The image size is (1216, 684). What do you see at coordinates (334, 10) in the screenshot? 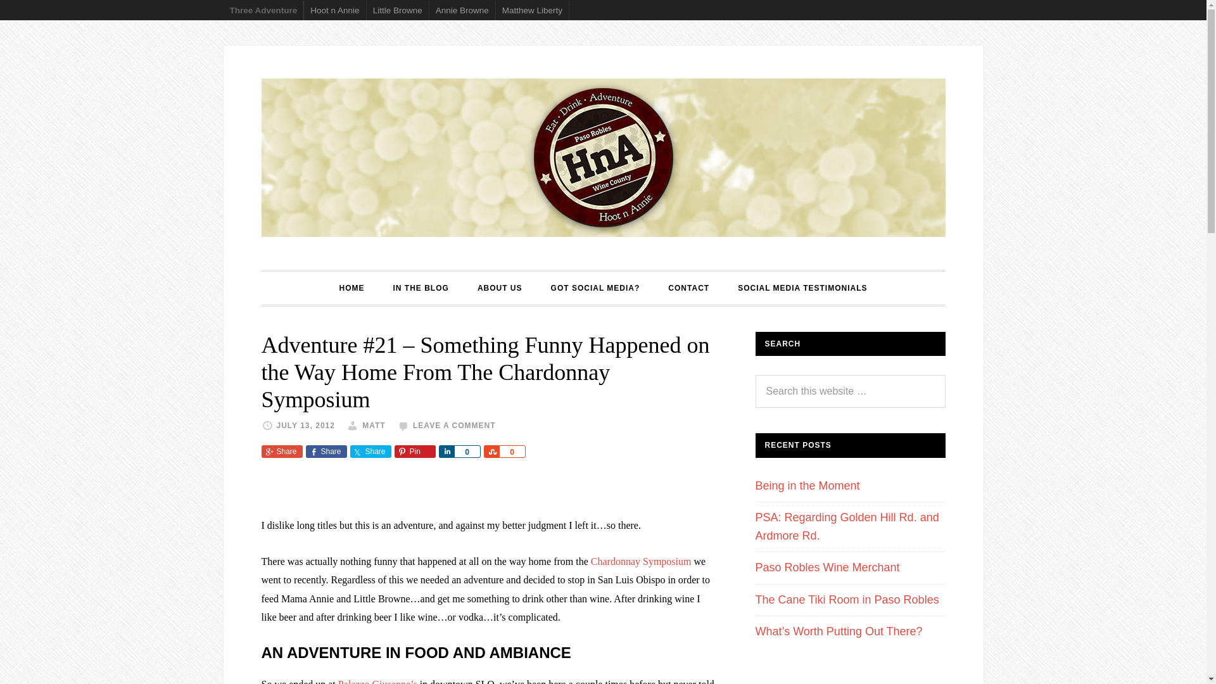
I see `Hoot n Annie` at bounding box center [334, 10].